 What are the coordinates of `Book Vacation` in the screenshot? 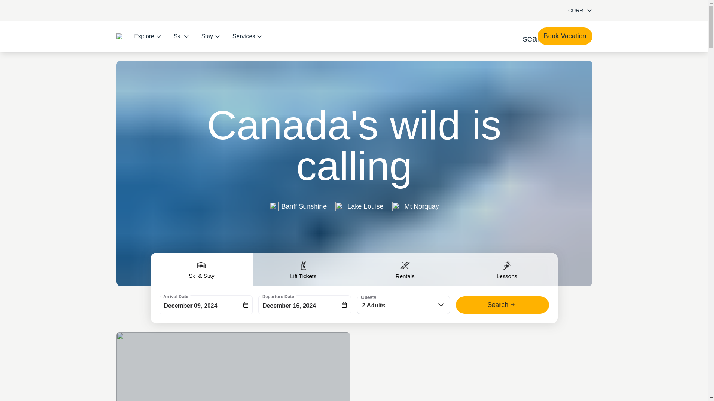 It's located at (565, 36).